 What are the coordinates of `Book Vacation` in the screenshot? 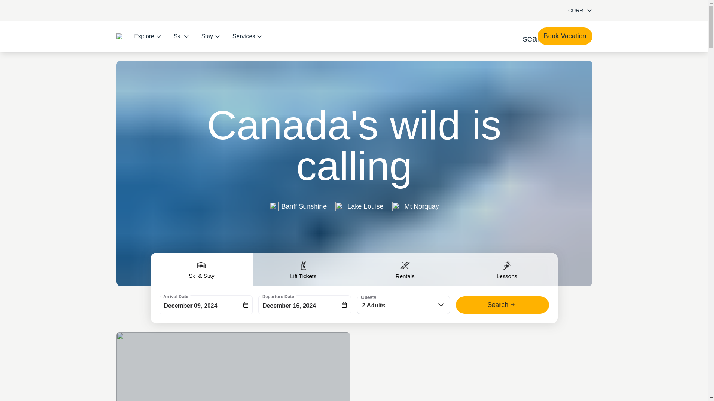 It's located at (565, 36).